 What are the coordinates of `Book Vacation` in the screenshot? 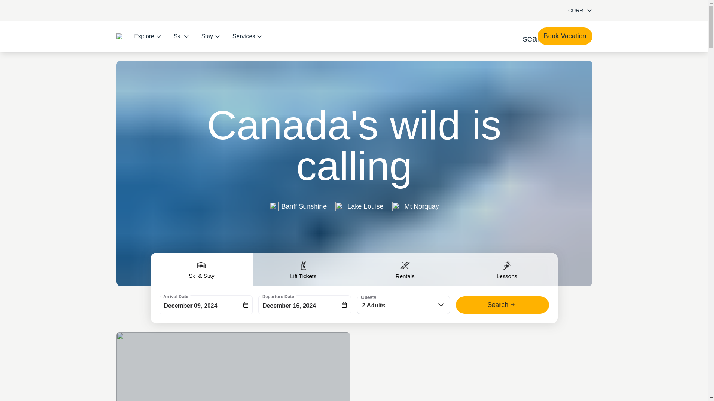 It's located at (565, 36).